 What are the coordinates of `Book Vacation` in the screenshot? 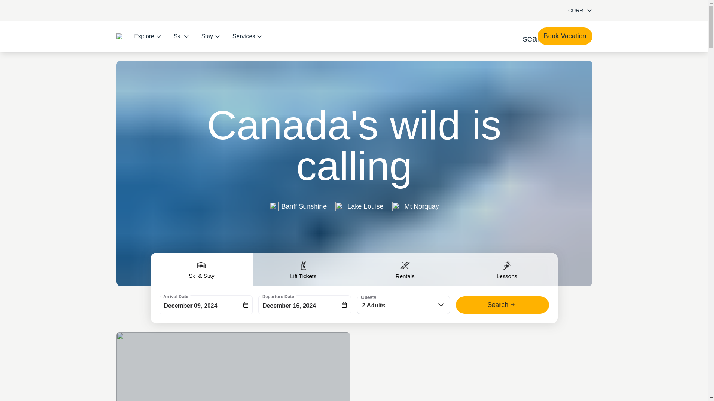 It's located at (565, 36).